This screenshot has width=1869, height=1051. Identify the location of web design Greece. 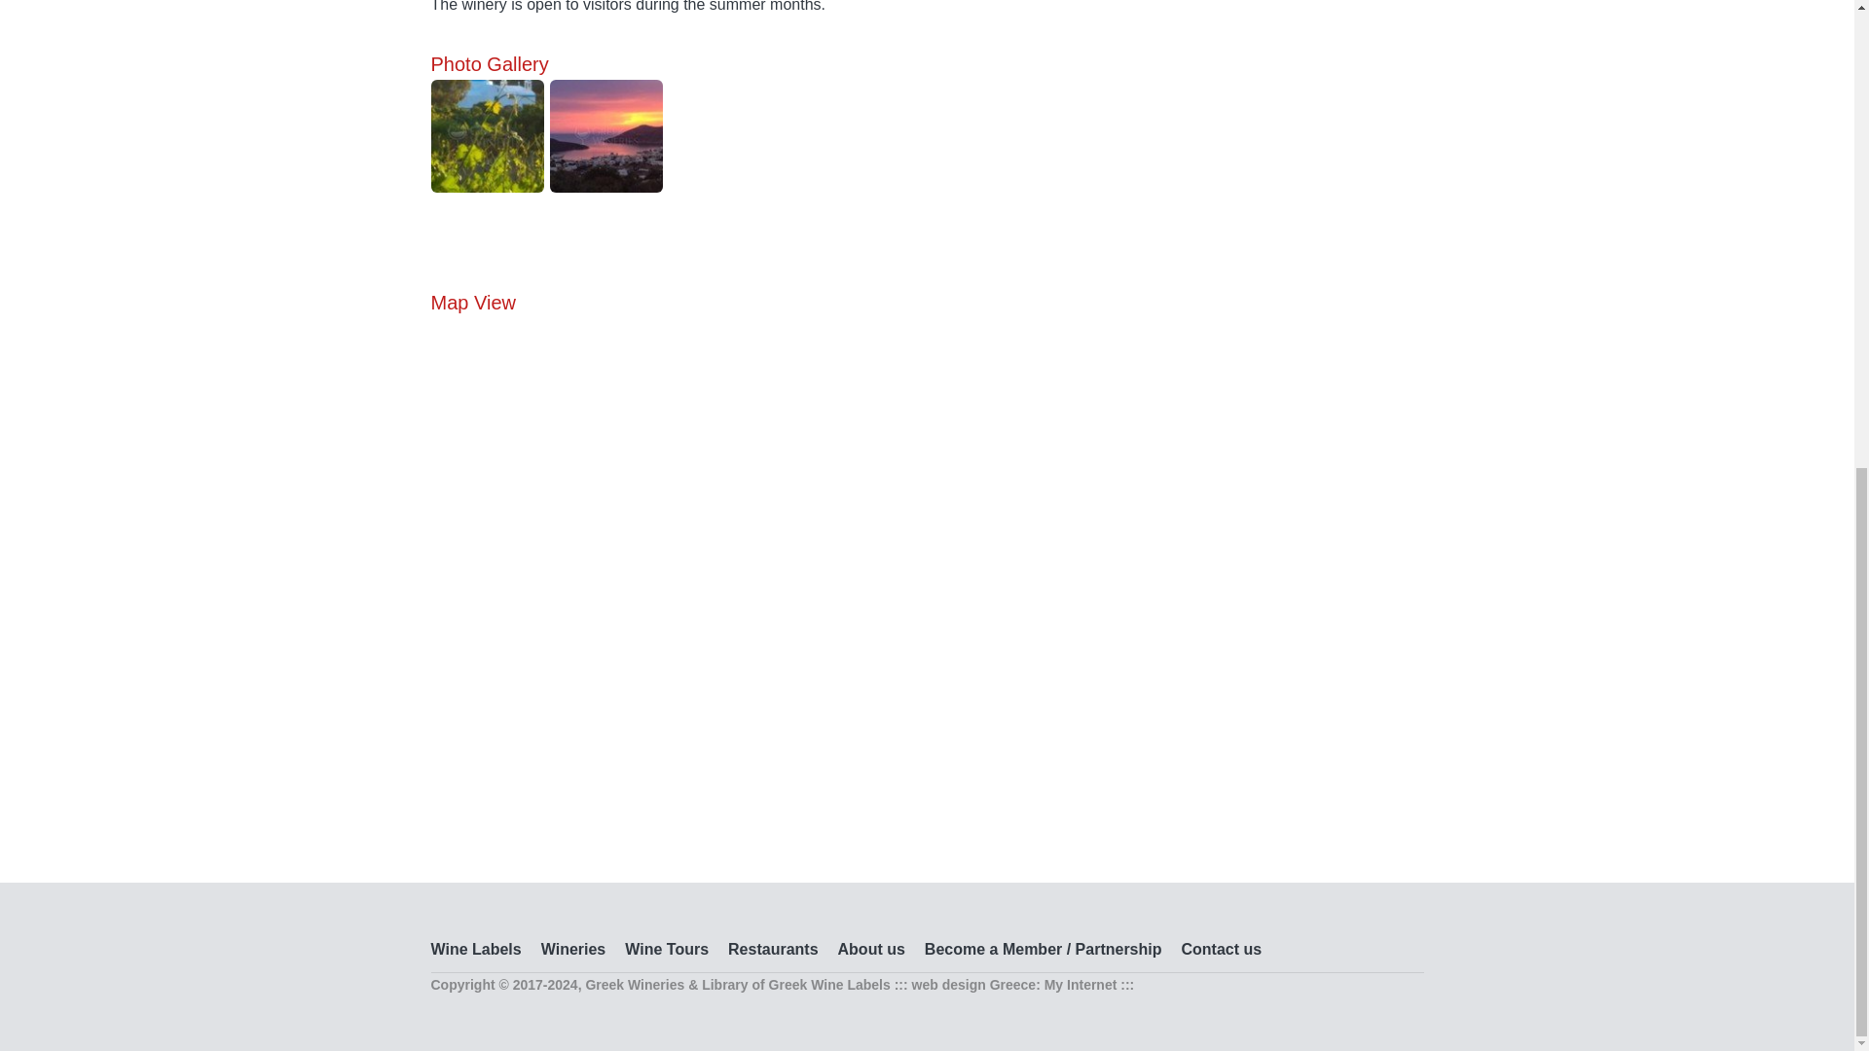
(973, 985).